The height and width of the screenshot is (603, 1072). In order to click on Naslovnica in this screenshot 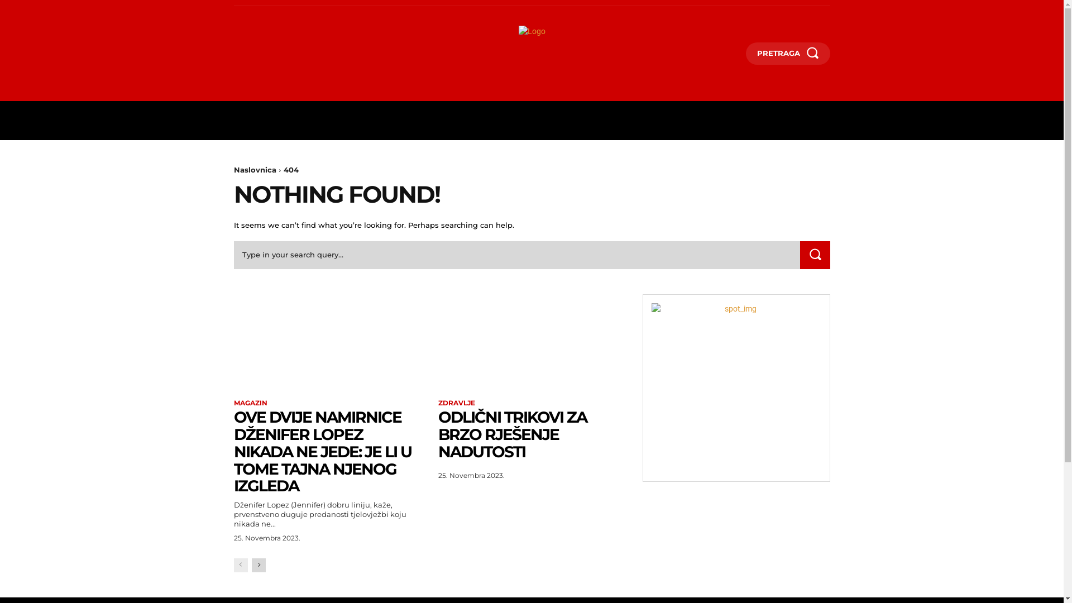, I will do `click(255, 170)`.